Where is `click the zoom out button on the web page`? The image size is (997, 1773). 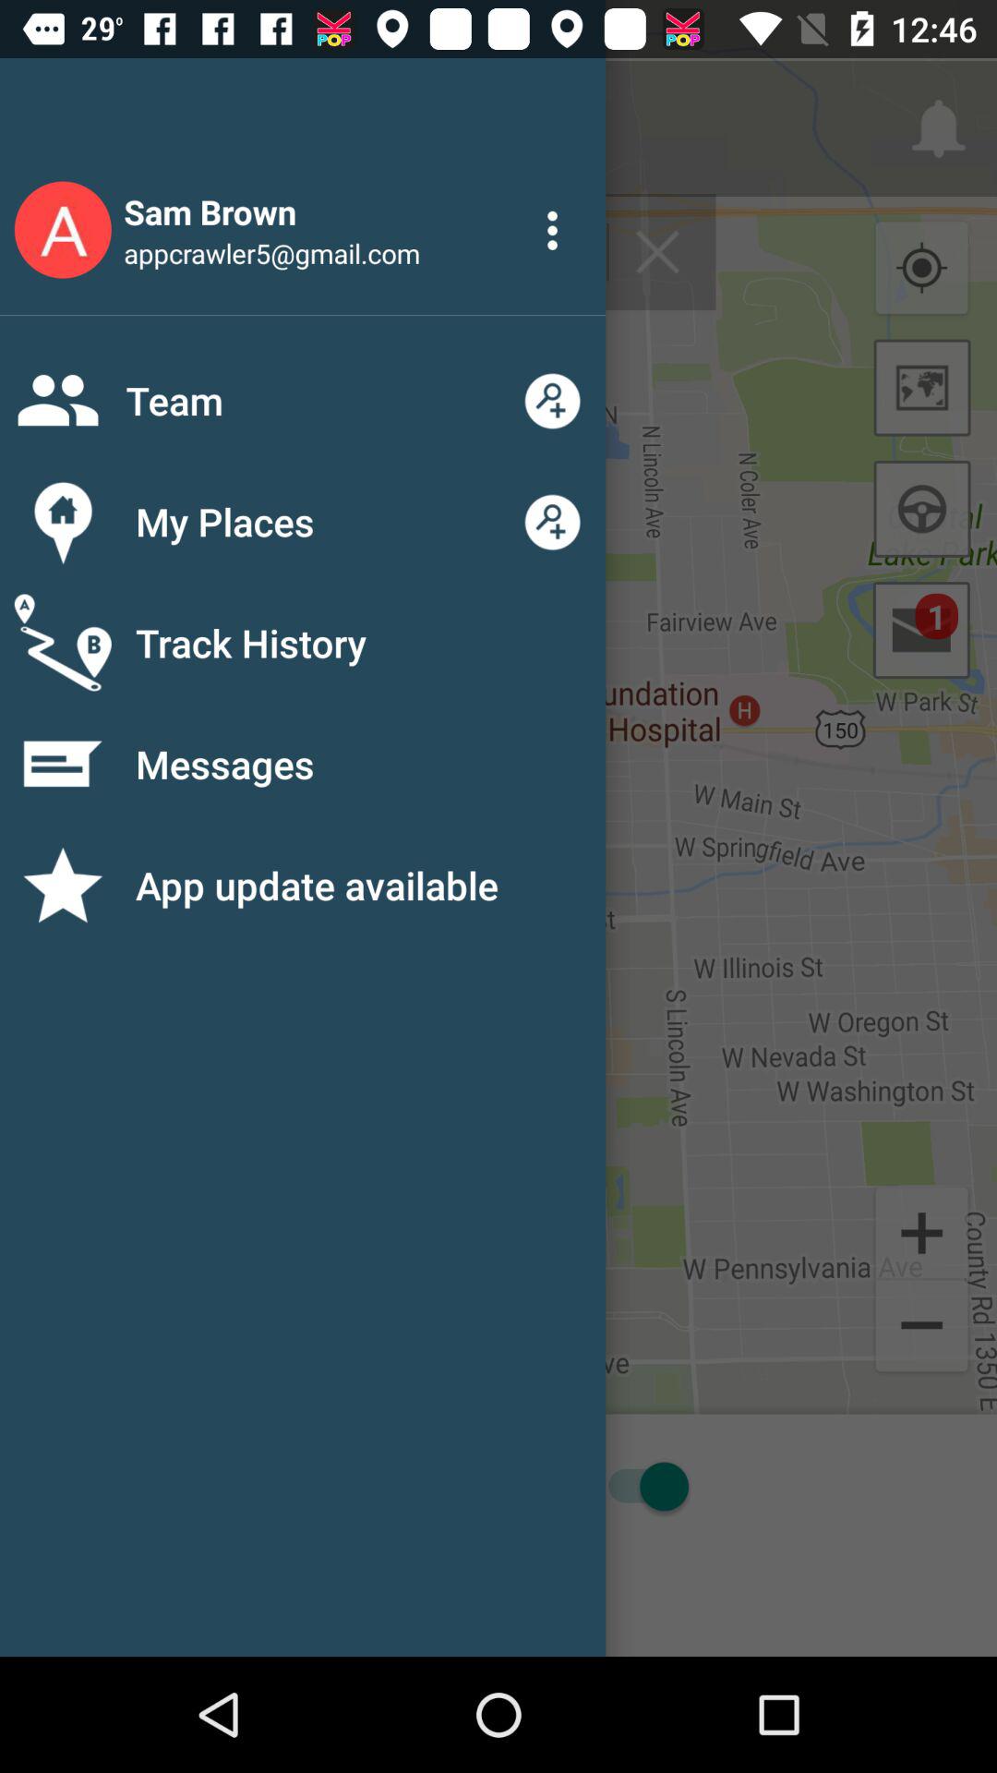 click the zoom out button on the web page is located at coordinates (921, 1328).